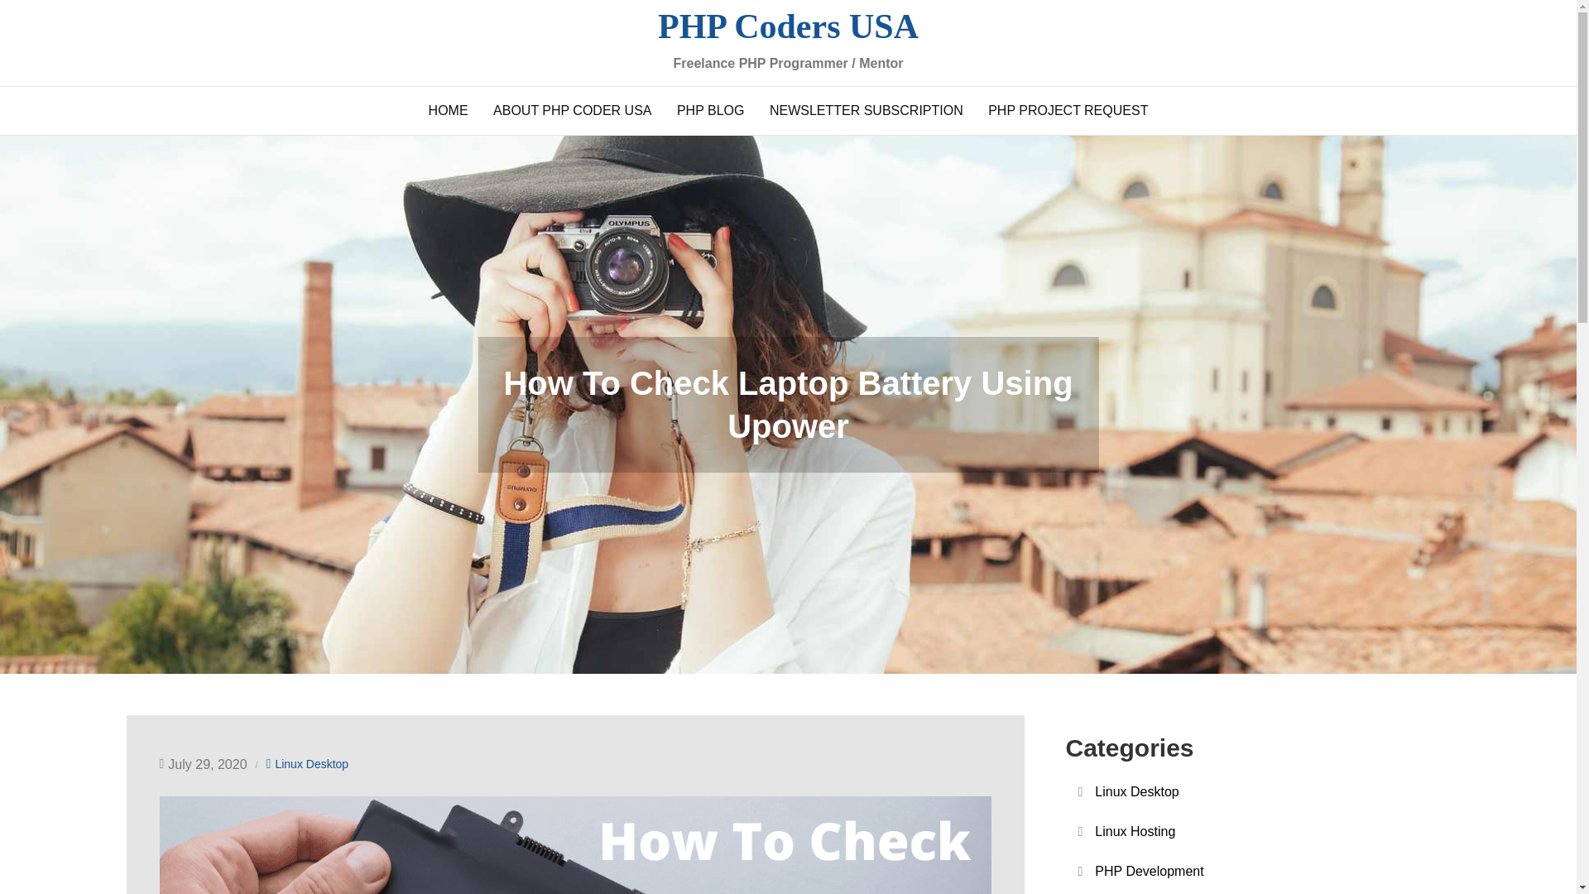 The height and width of the screenshot is (894, 1589). Describe the element at coordinates (1149, 871) in the screenshot. I see `PHP Development` at that location.